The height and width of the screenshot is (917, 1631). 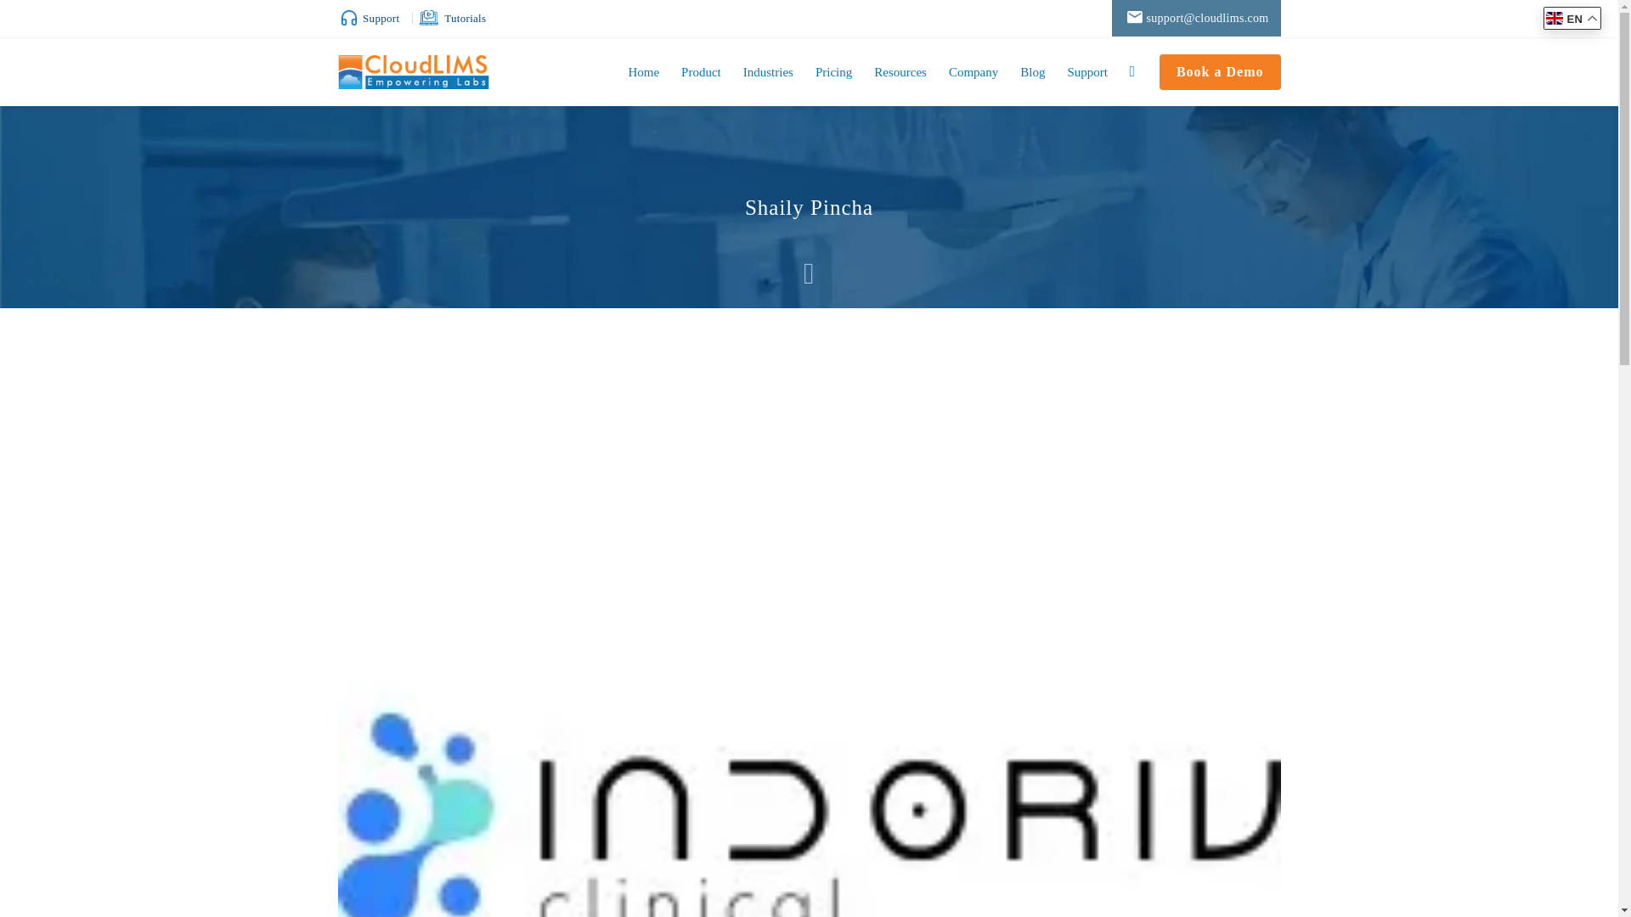 I want to click on Resources, so click(x=900, y=72).